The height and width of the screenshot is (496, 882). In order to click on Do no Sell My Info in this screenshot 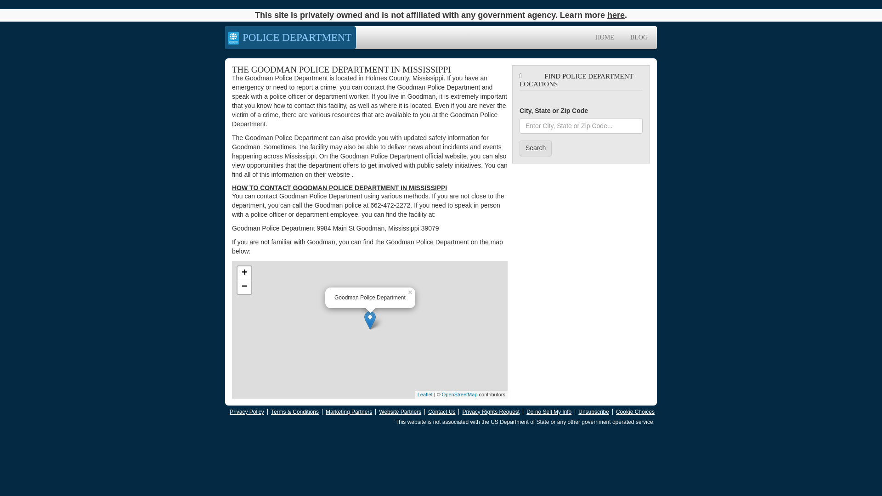, I will do `click(549, 411)`.